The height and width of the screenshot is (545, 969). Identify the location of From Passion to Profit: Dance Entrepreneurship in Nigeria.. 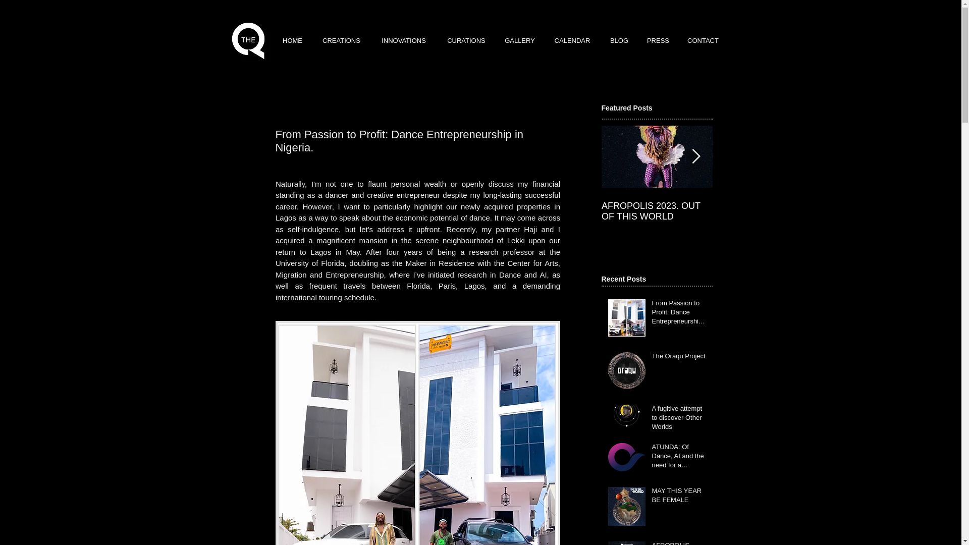
(679, 314).